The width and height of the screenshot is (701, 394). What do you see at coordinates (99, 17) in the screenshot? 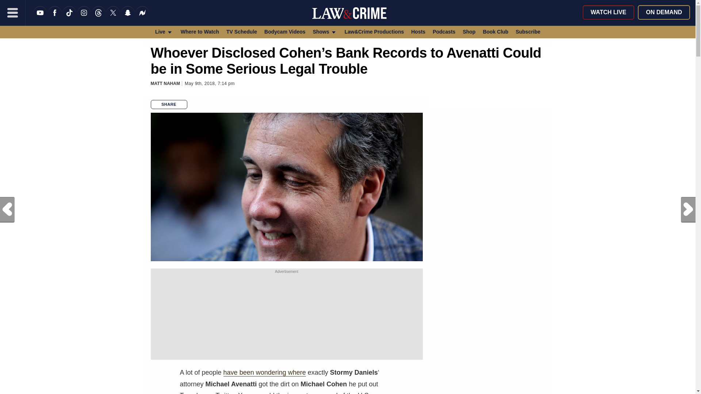
I see `Threads` at bounding box center [99, 17].